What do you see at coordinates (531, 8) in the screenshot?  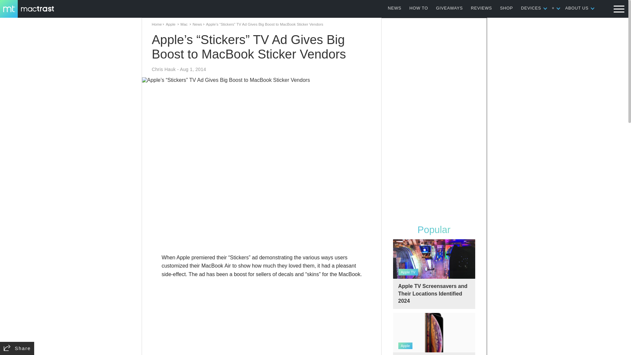 I see `DEVICES` at bounding box center [531, 8].